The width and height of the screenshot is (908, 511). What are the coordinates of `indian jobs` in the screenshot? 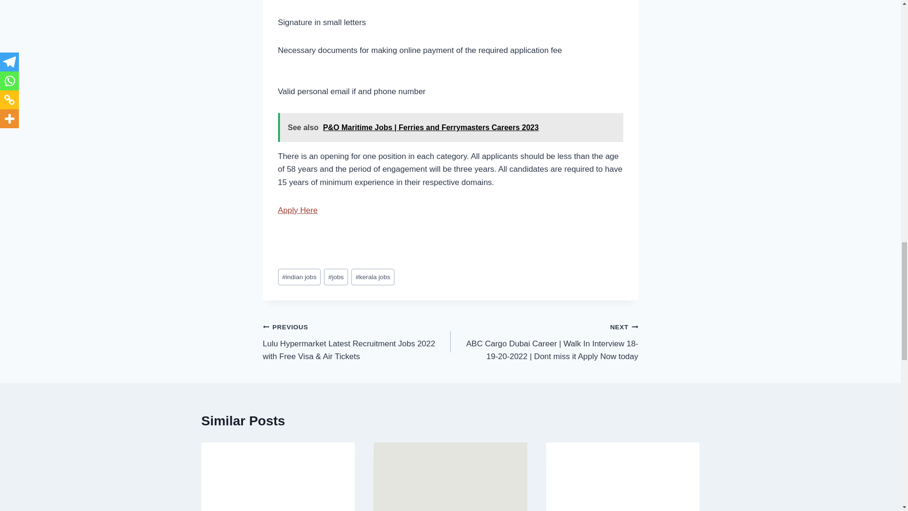 It's located at (299, 277).